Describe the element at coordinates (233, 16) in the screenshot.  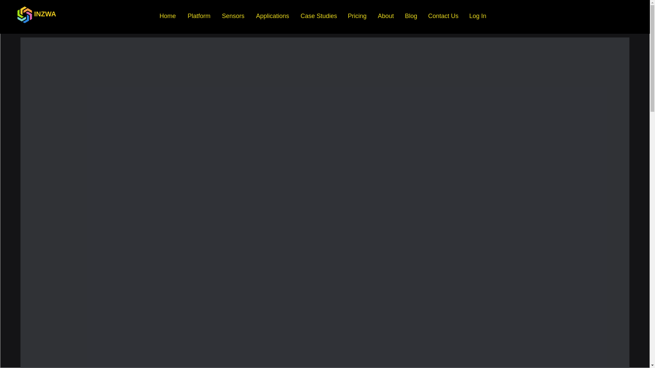
I see `Sensors` at that location.